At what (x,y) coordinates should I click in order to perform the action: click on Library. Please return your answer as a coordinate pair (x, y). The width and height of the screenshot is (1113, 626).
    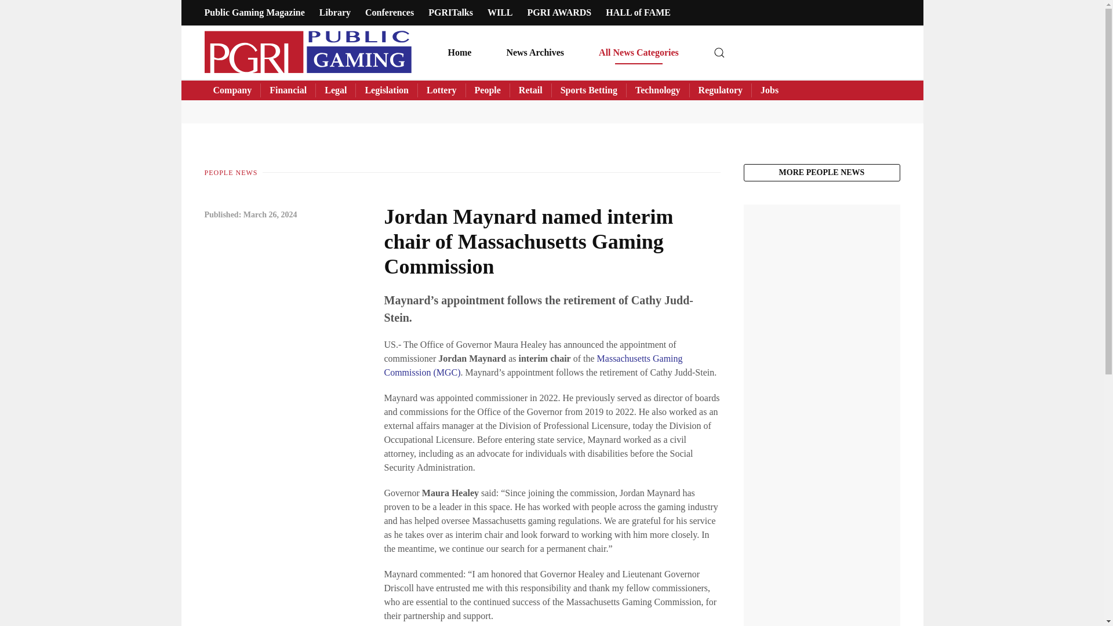
    Looking at the image, I should click on (335, 12).